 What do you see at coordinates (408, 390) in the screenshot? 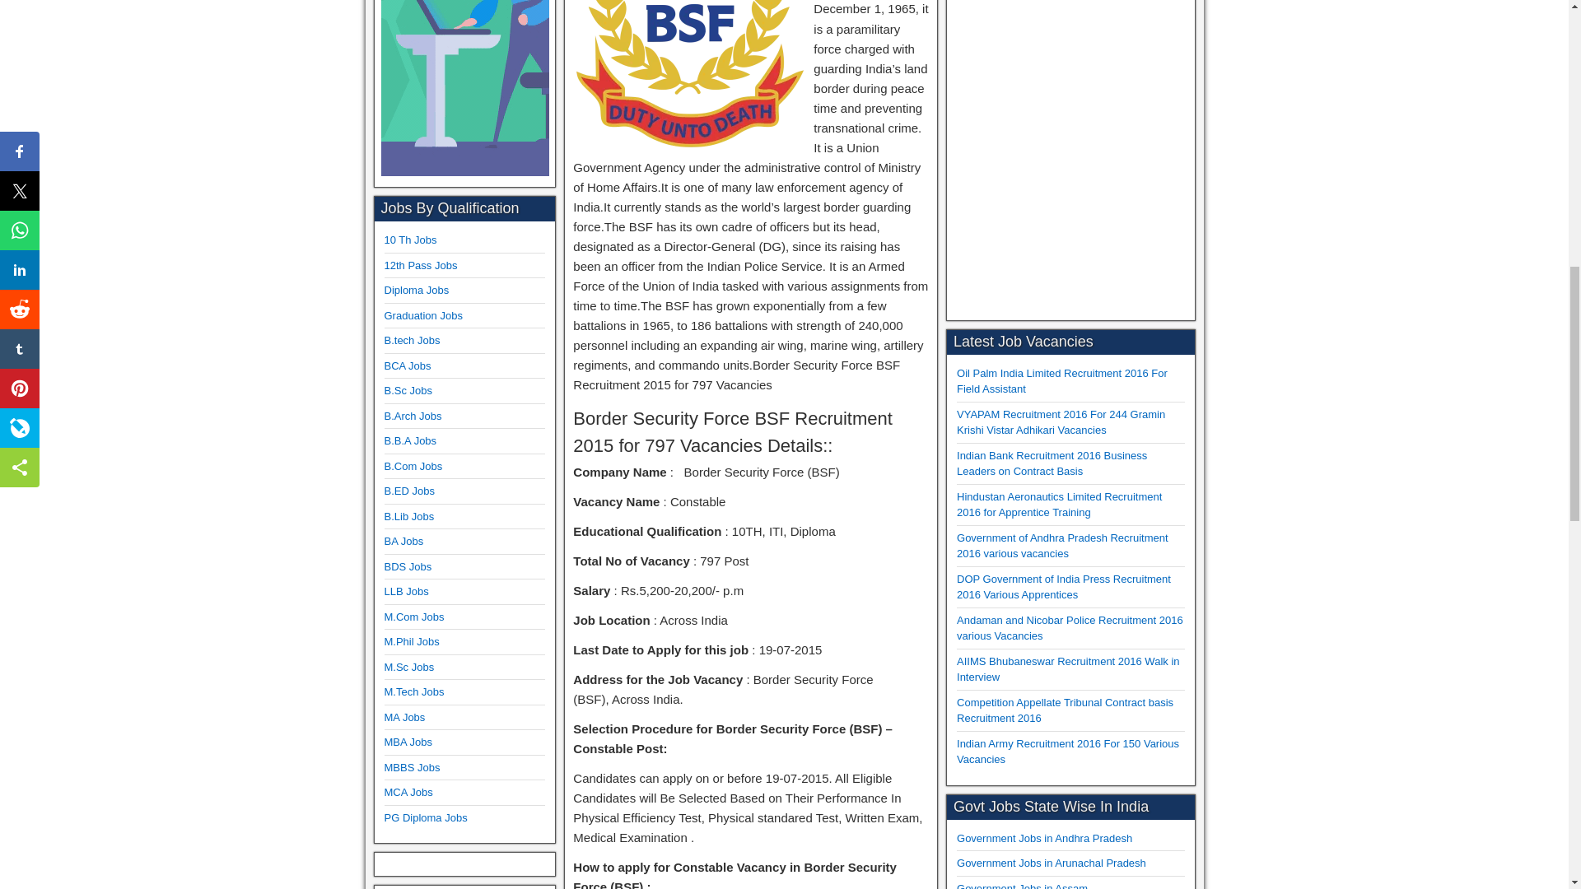
I see `B.Sc Jobs` at bounding box center [408, 390].